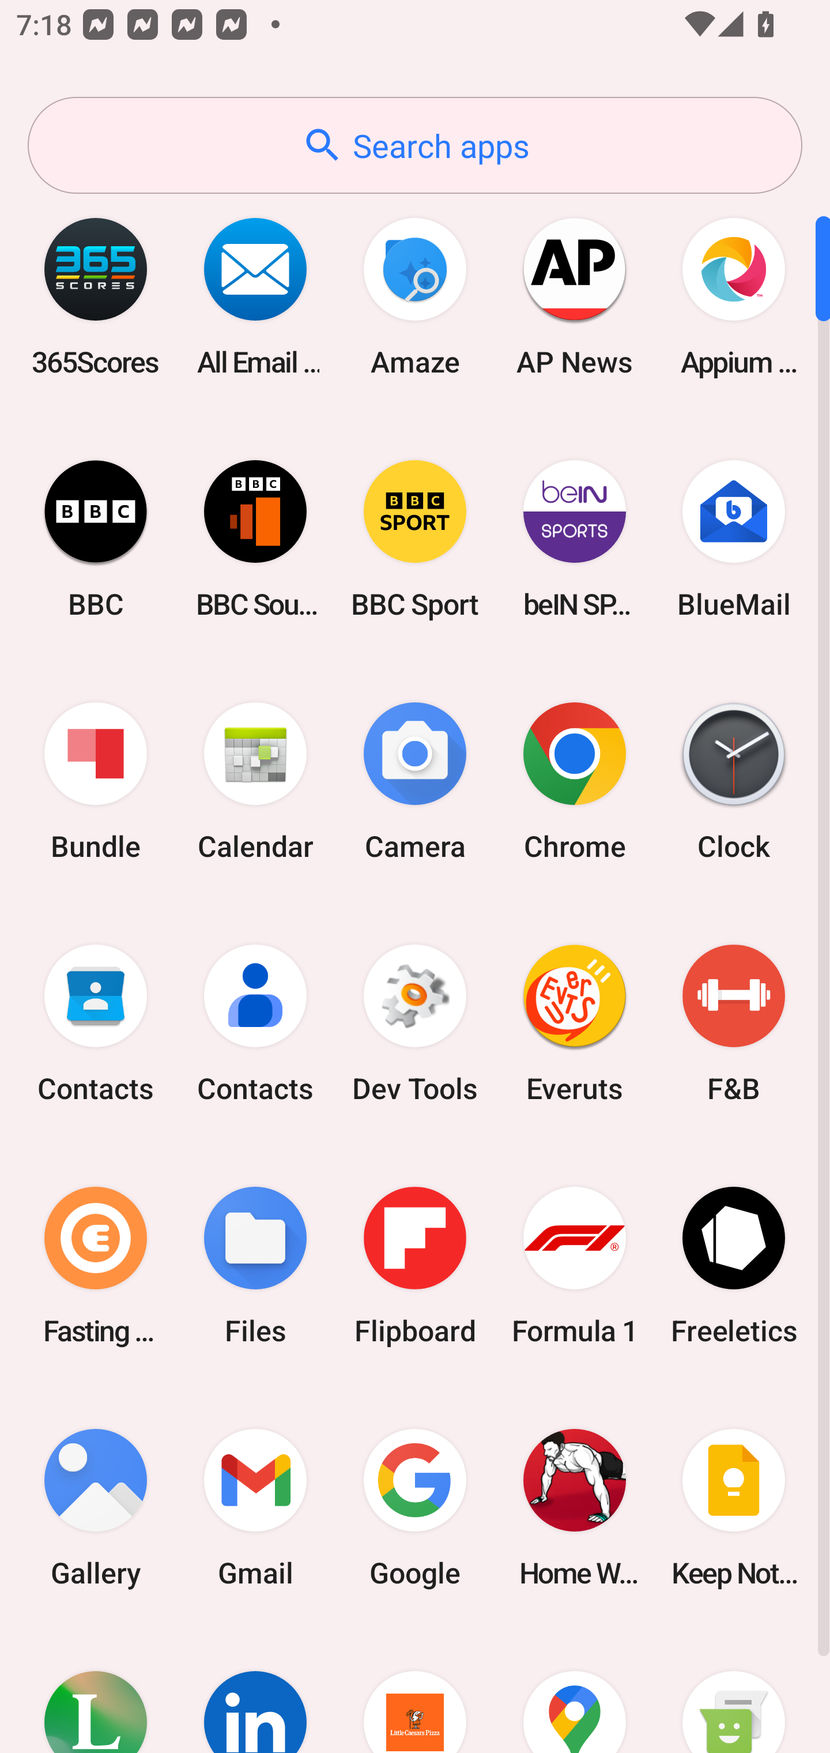 This screenshot has height=1753, width=830. What do you see at coordinates (415, 1691) in the screenshot?
I see `Little Caesars Pizza` at bounding box center [415, 1691].